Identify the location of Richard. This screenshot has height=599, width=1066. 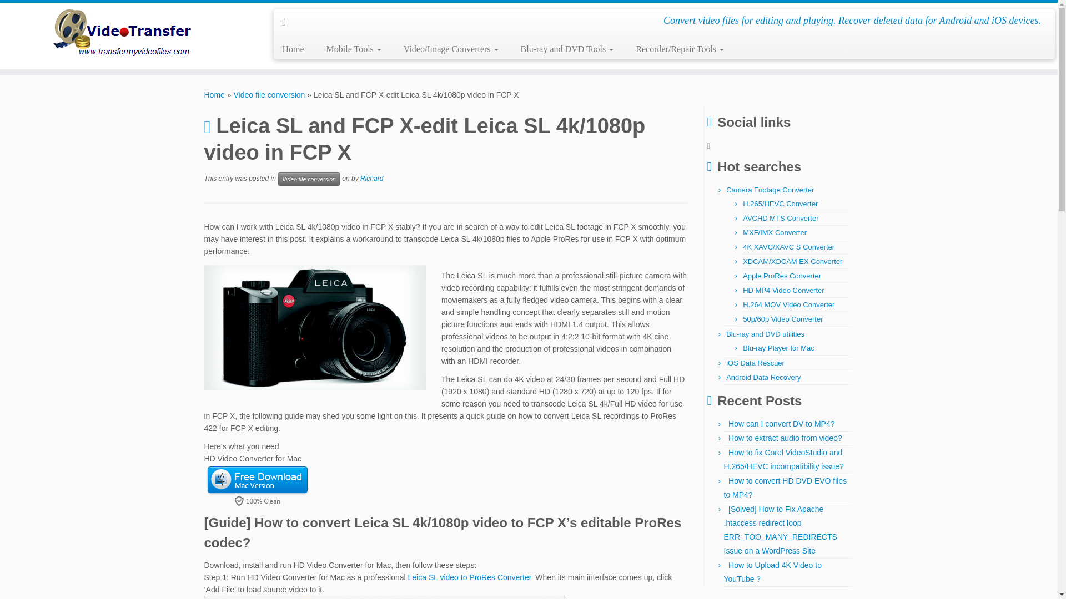
(371, 179).